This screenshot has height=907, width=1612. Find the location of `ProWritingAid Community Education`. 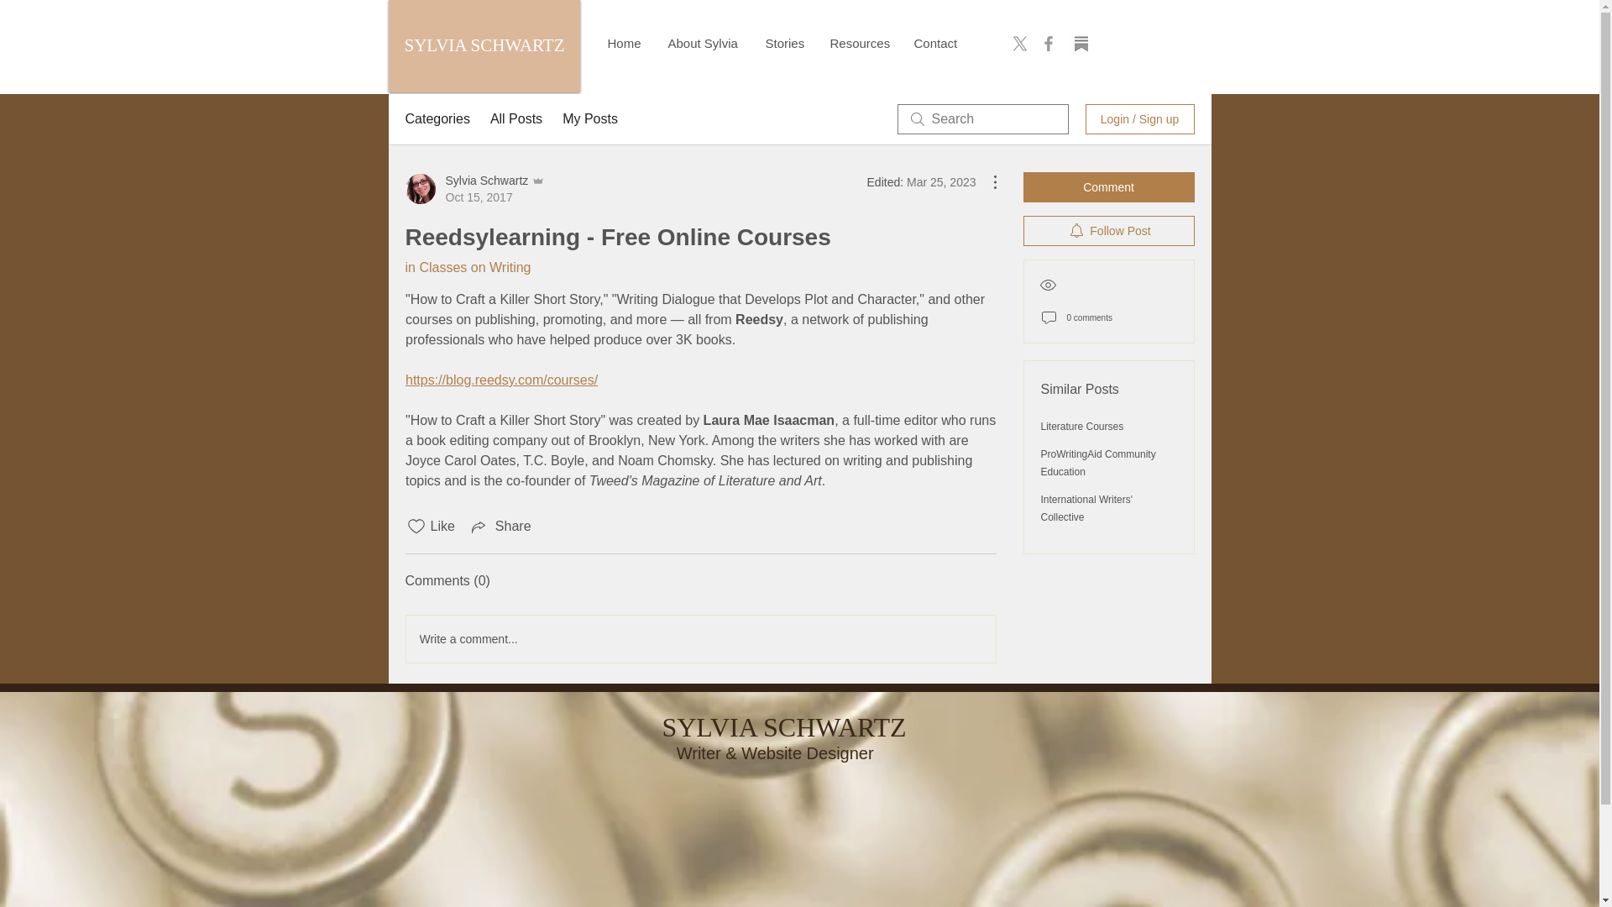

ProWritingAid Community Education is located at coordinates (1098, 463).